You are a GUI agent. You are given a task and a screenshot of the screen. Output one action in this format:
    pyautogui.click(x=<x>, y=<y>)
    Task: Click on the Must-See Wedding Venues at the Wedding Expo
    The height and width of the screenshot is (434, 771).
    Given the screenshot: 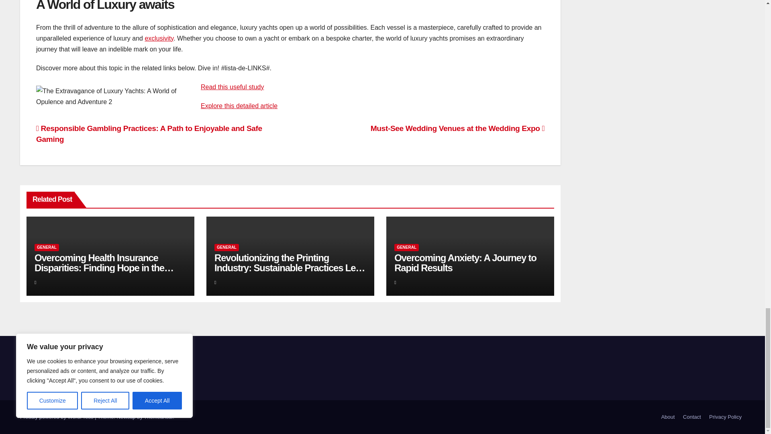 What is the action you would take?
    pyautogui.click(x=458, y=128)
    